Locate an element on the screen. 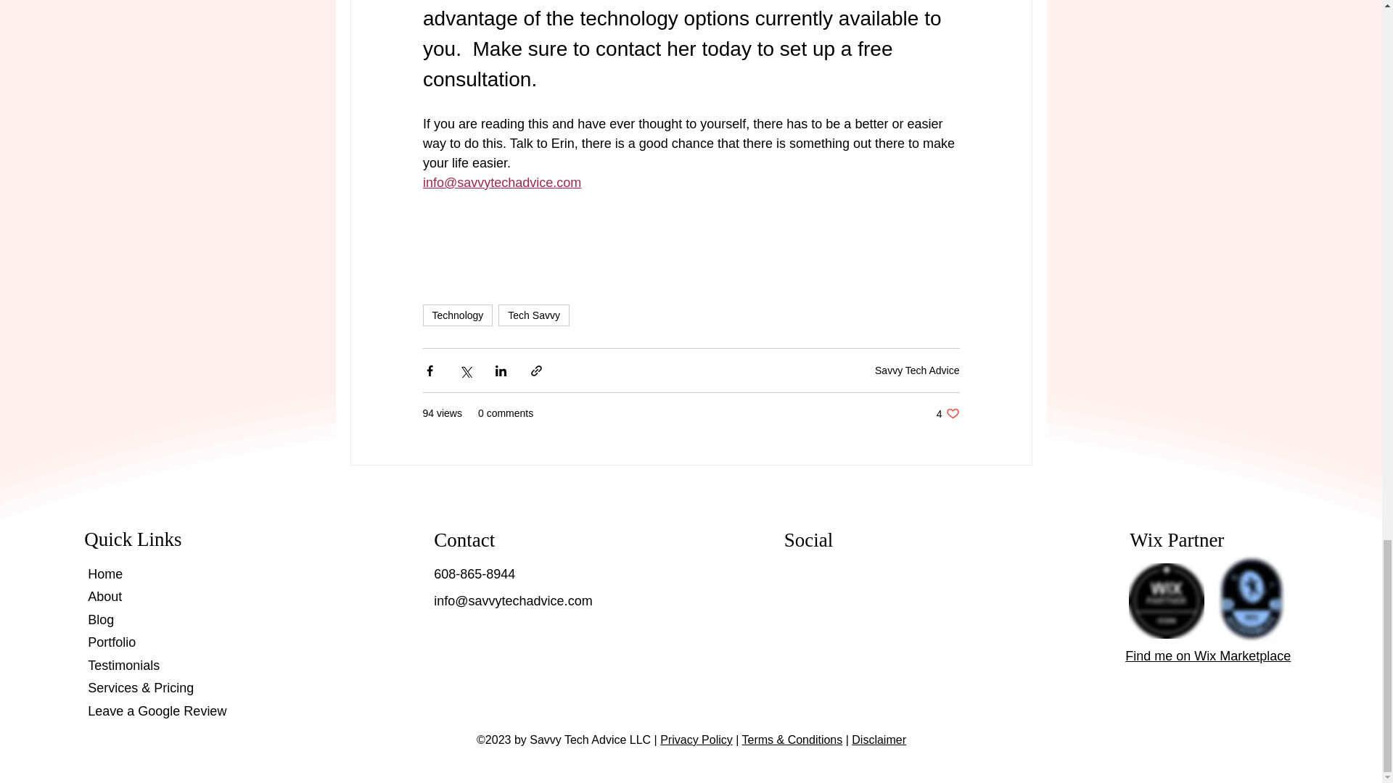 The image size is (1393, 783). Technology is located at coordinates (457, 315).